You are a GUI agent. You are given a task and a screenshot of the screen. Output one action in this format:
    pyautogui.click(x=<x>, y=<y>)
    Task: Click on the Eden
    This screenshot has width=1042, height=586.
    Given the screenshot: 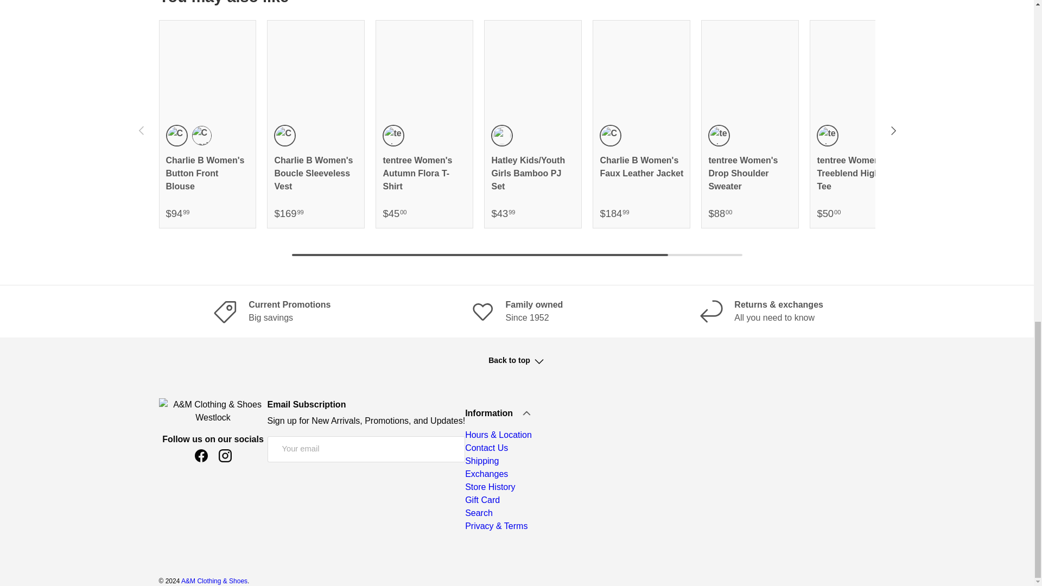 What is the action you would take?
    pyautogui.click(x=176, y=136)
    